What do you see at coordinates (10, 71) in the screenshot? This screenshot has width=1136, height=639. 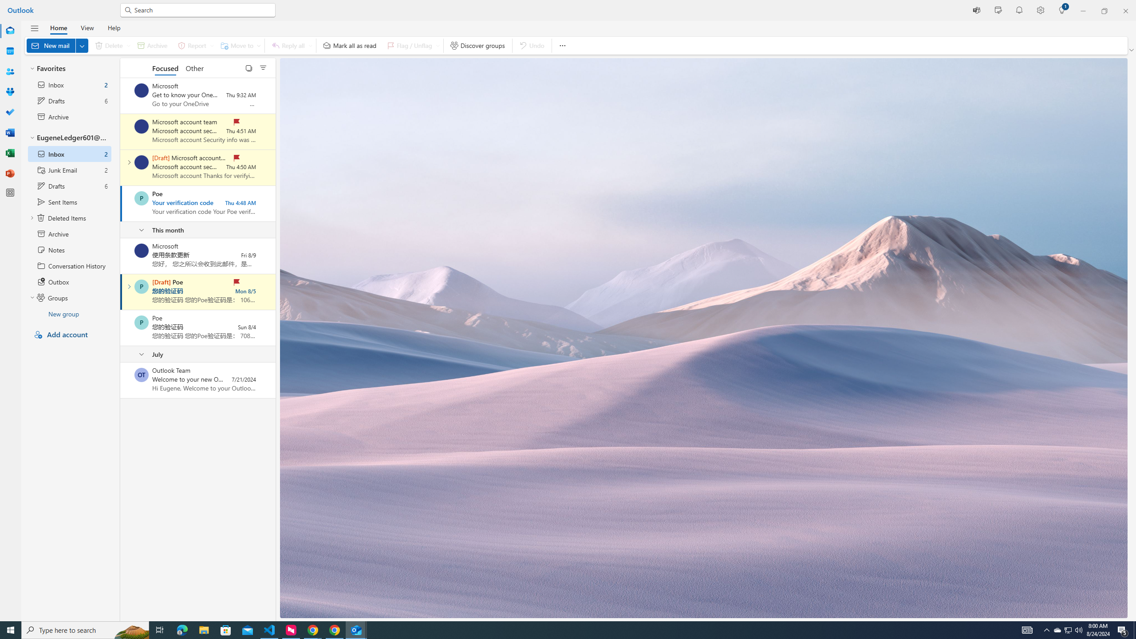 I see `People` at bounding box center [10, 71].